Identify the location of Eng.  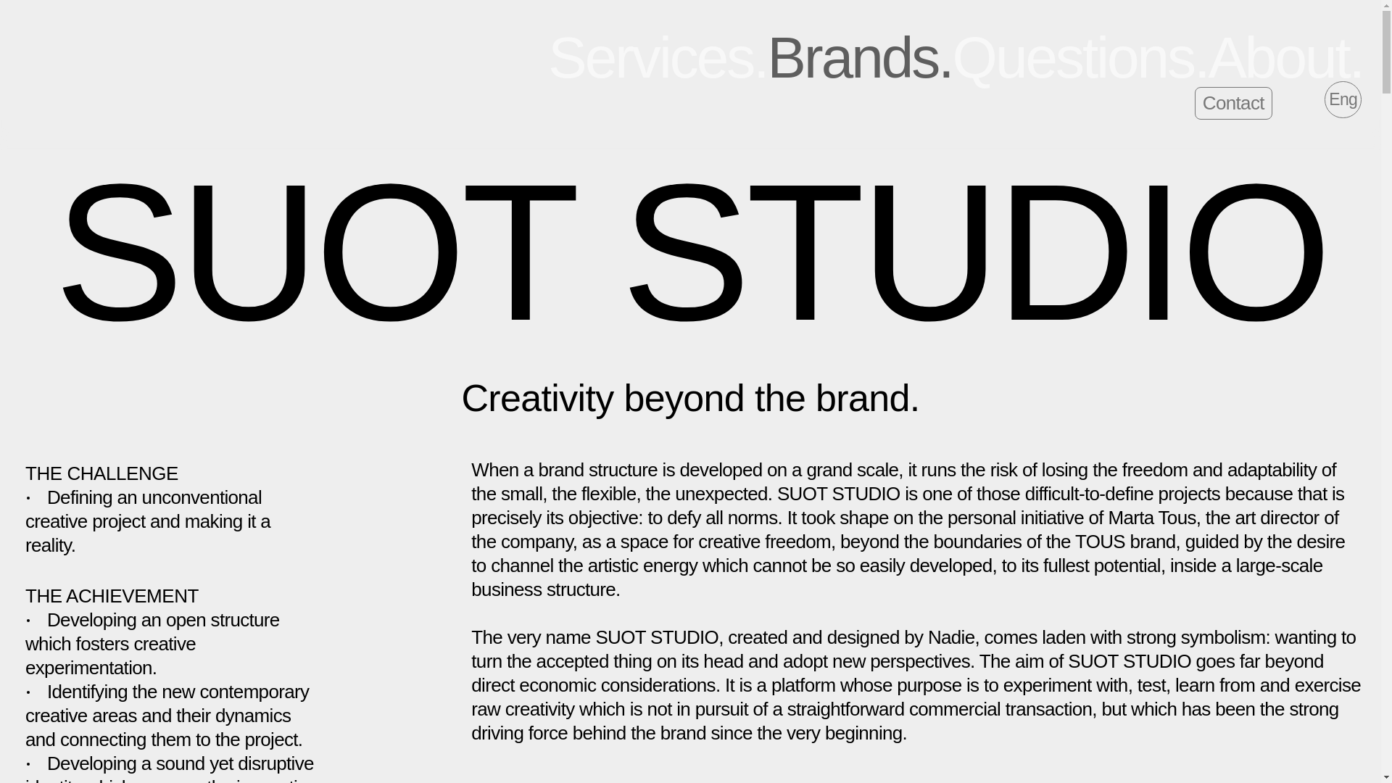
(1343, 100).